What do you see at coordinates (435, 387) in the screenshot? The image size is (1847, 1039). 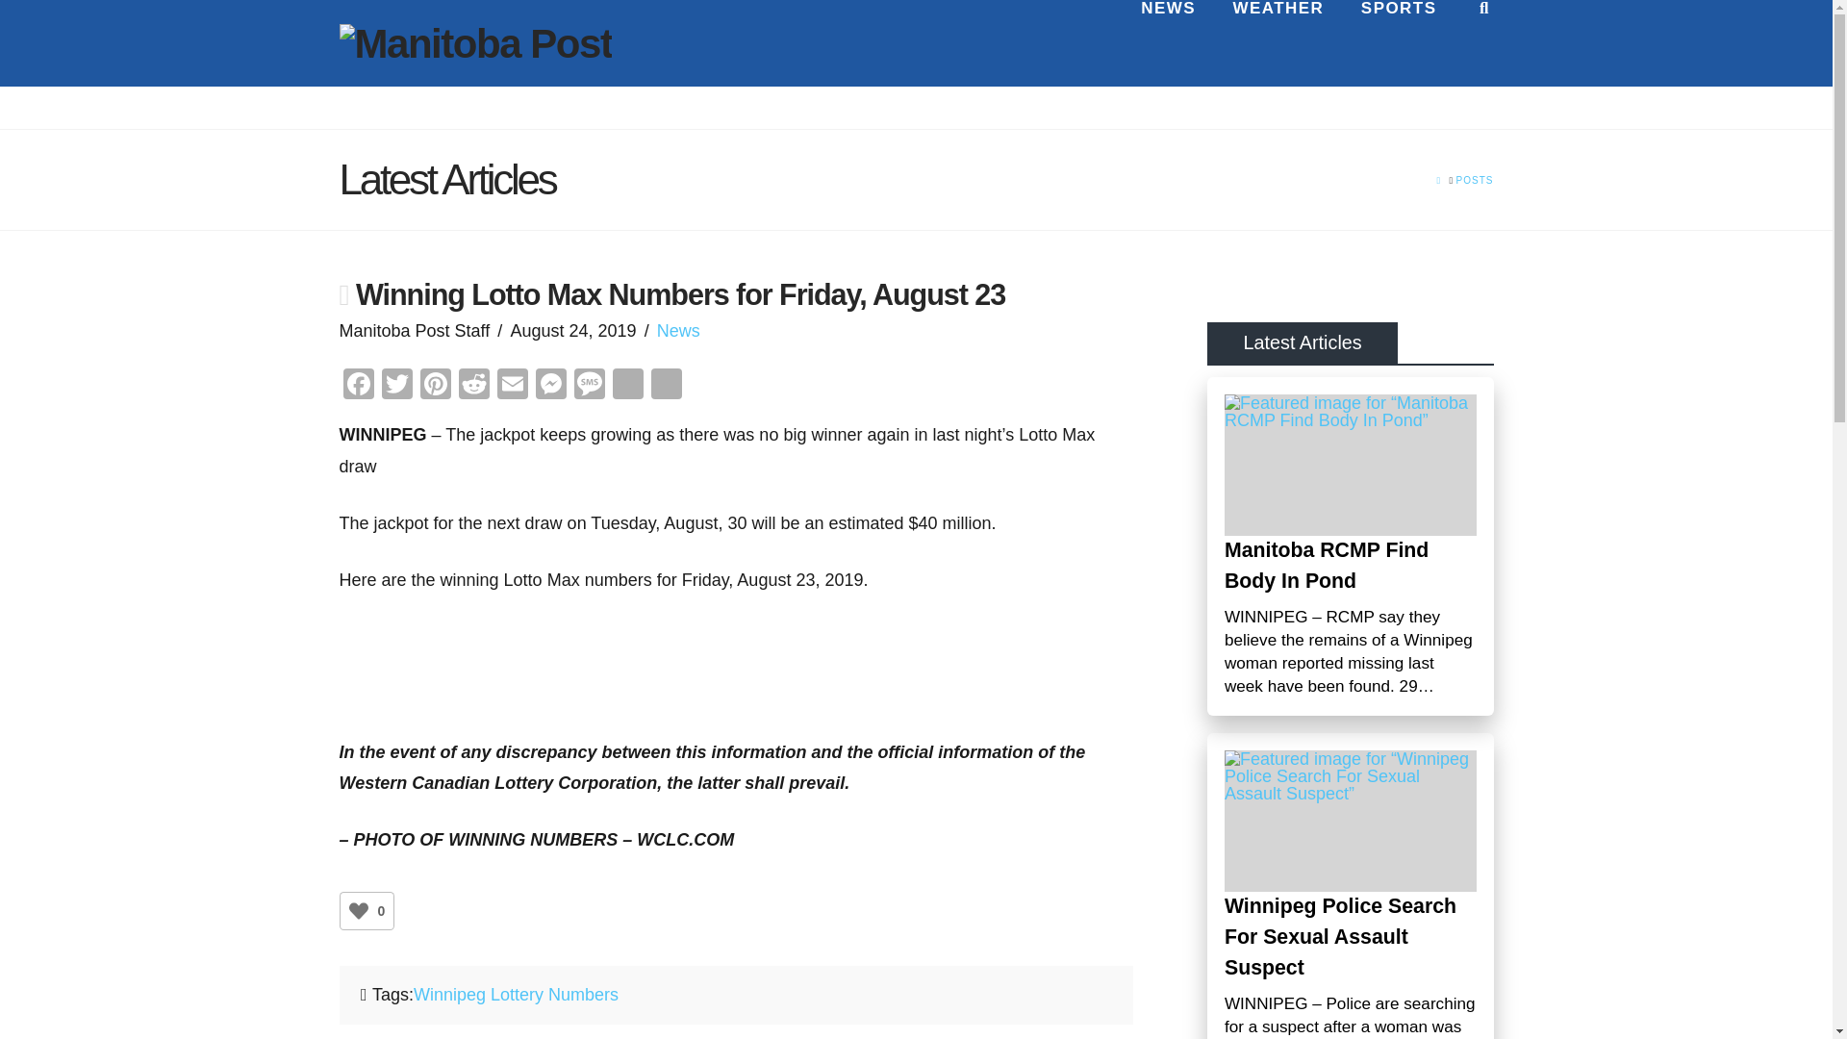 I see `Pinterest` at bounding box center [435, 387].